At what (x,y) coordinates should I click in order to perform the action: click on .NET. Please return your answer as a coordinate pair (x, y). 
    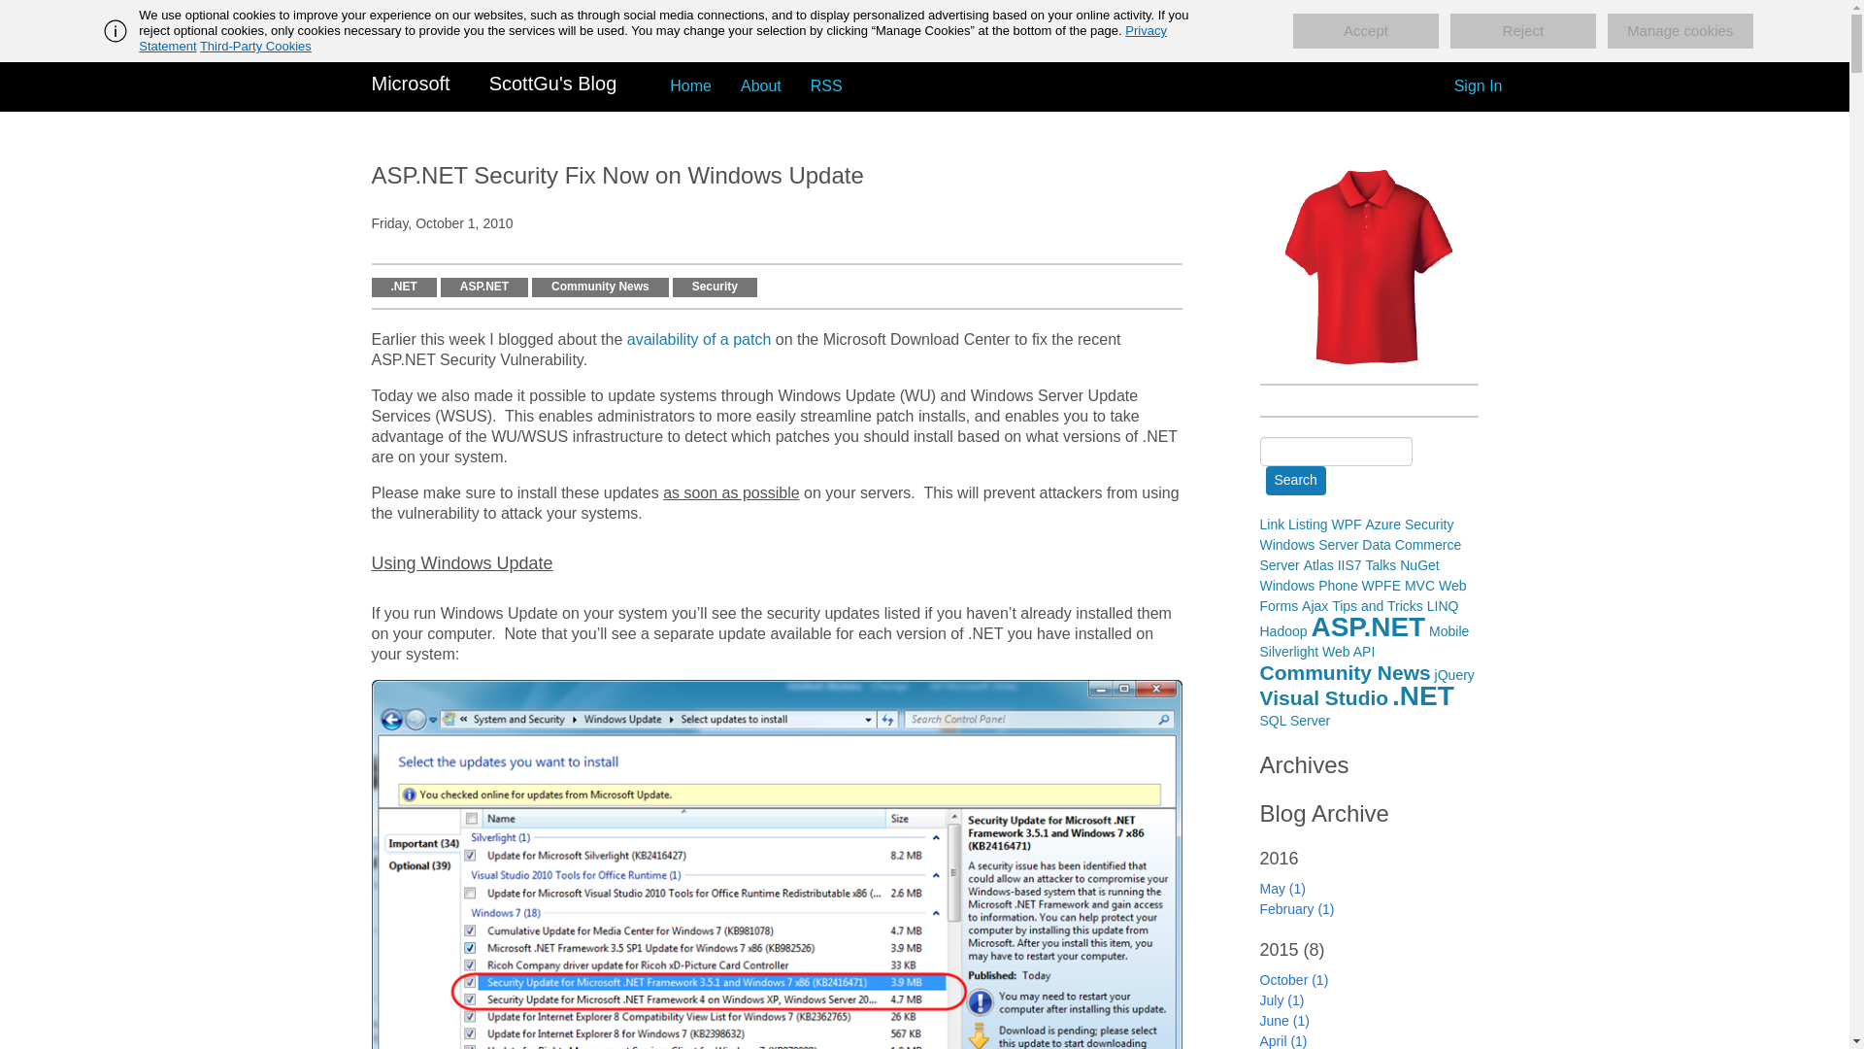
    Looking at the image, I should click on (404, 288).